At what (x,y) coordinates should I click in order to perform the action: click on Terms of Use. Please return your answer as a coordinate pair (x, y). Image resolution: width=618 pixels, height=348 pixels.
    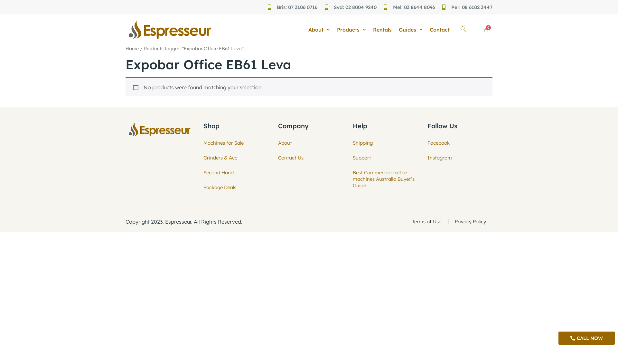
    Looking at the image, I should click on (427, 222).